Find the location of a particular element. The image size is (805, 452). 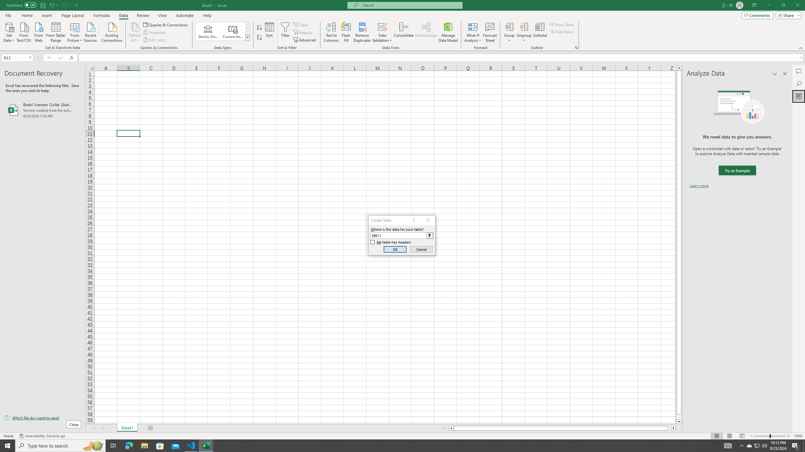

Redo is located at coordinates (64, 5).